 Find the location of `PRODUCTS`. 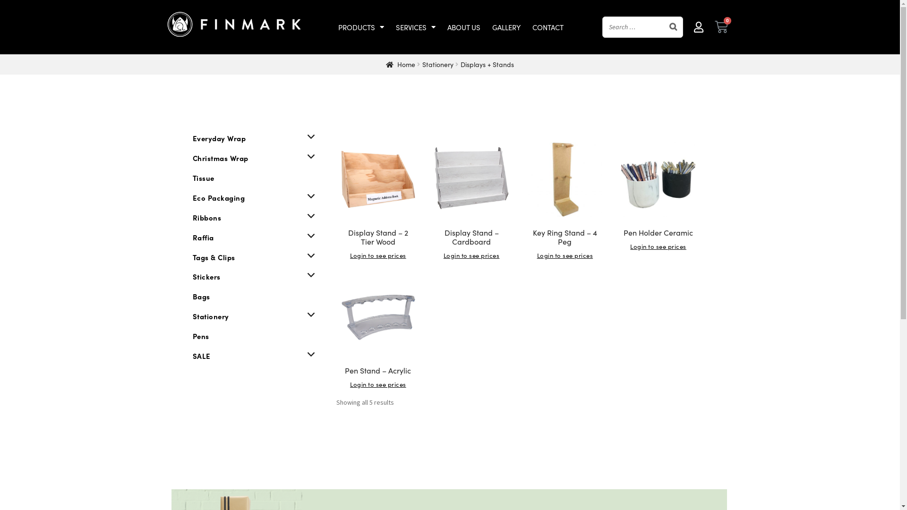

PRODUCTS is located at coordinates (361, 27).